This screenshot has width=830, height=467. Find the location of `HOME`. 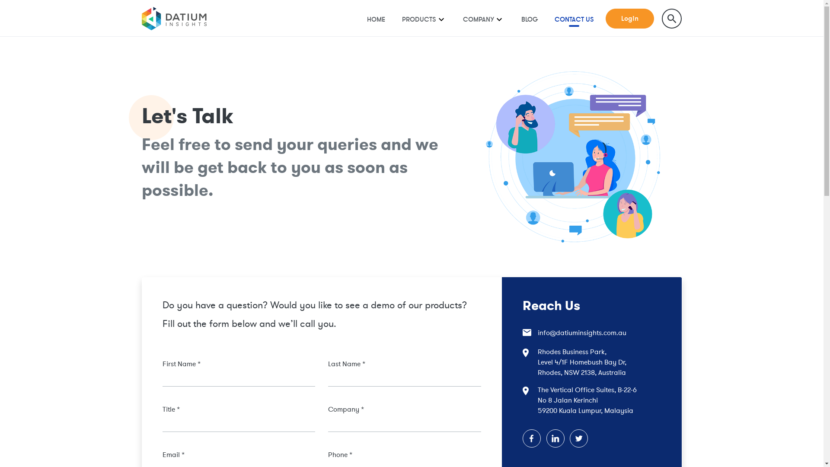

HOME is located at coordinates (376, 19).